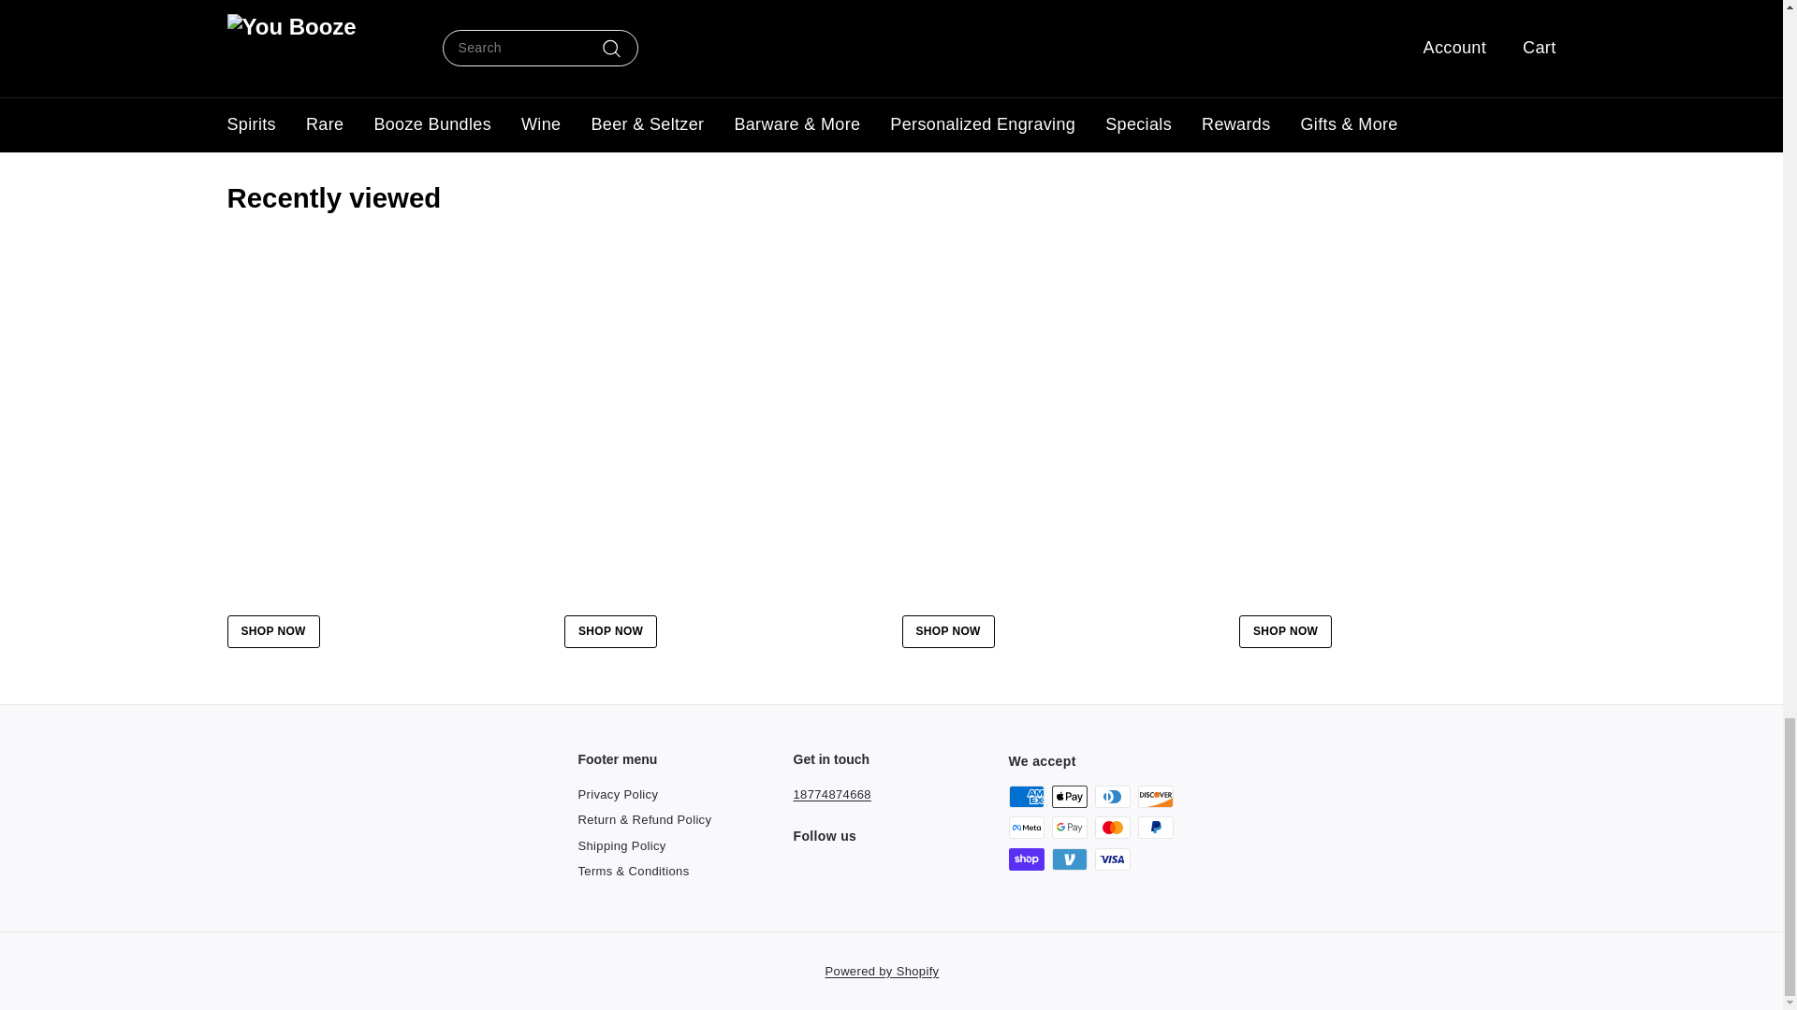 The image size is (1797, 1010). Describe the element at coordinates (1112, 858) in the screenshot. I see `Visa` at that location.